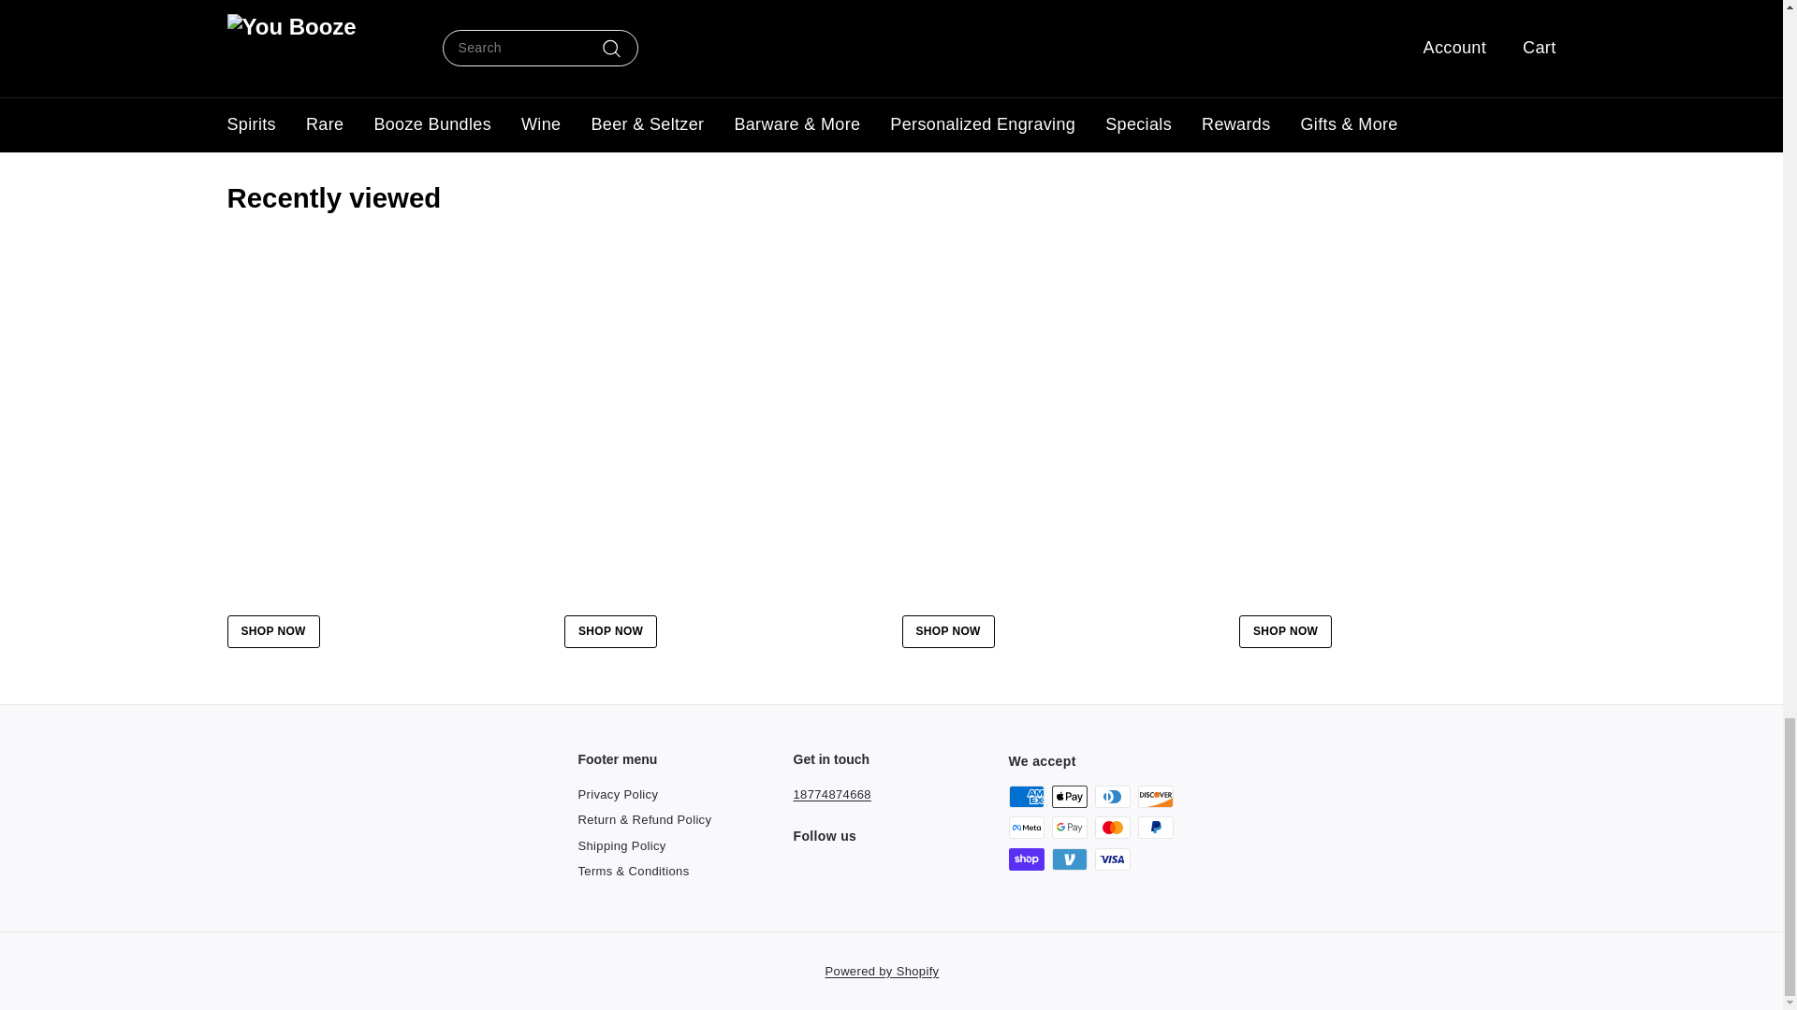 The image size is (1797, 1010). Describe the element at coordinates (1112, 858) in the screenshot. I see `Visa` at that location.